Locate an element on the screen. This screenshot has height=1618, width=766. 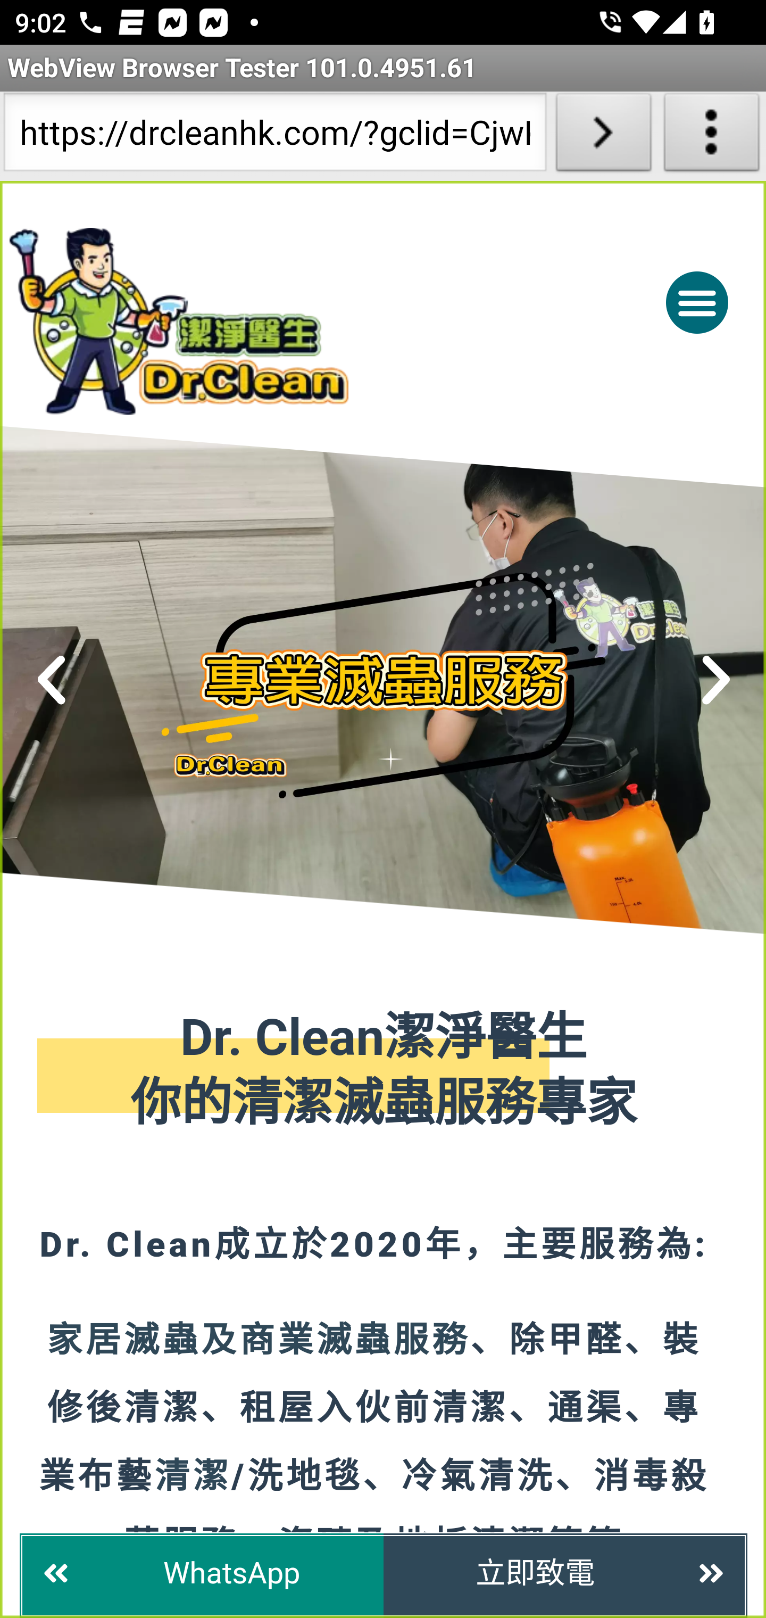
drcleanhk is located at coordinates (263, 320).